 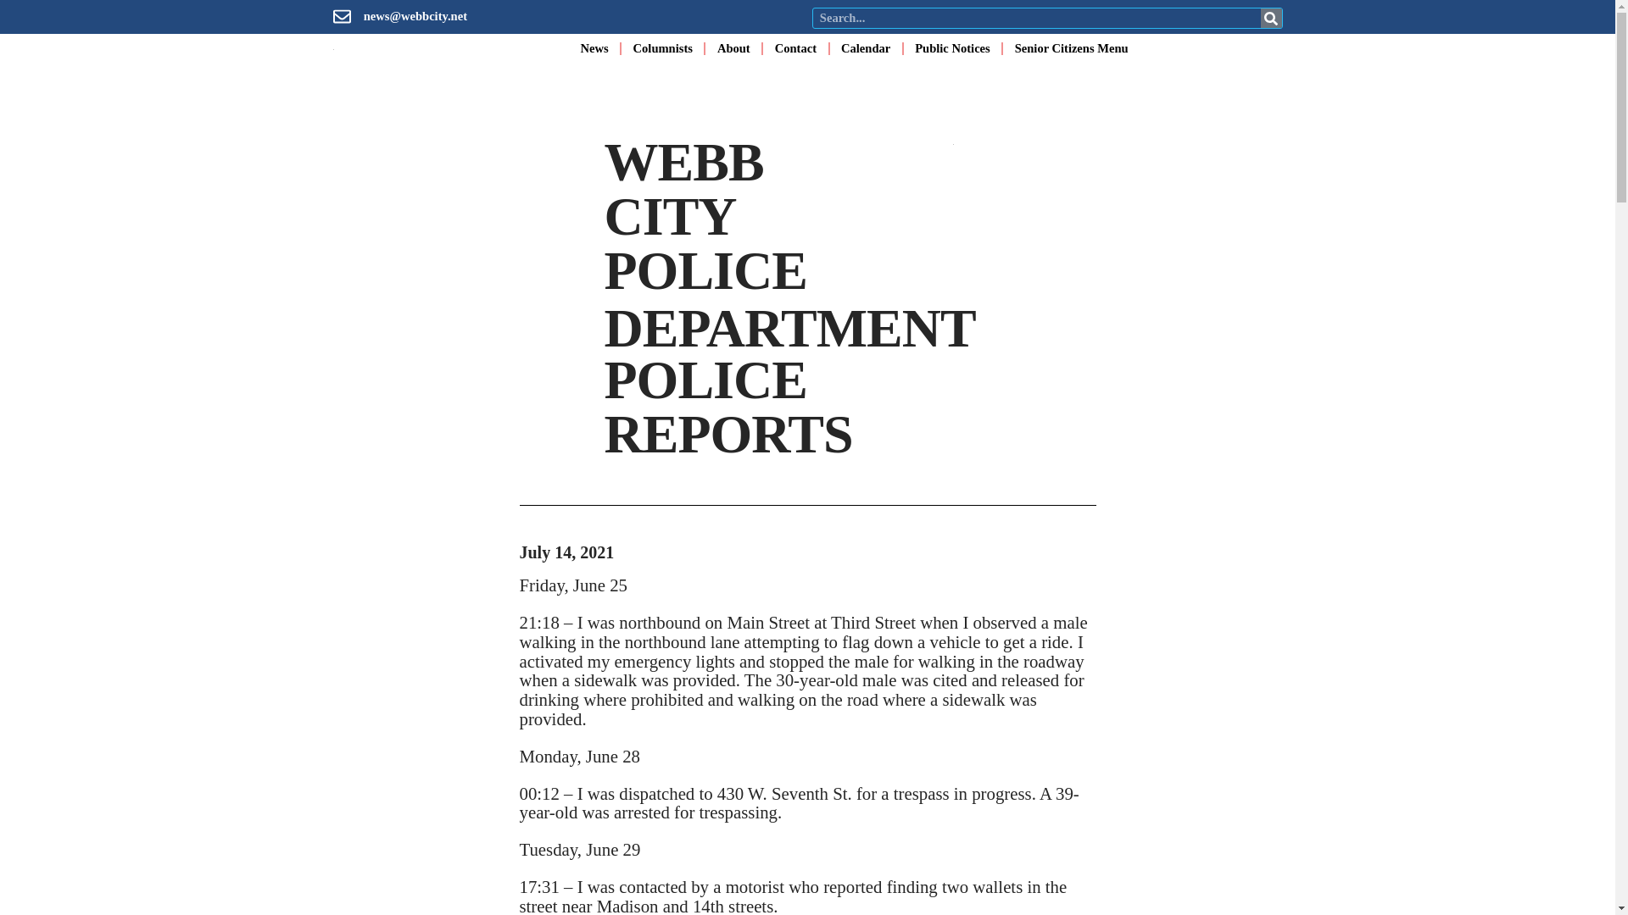 I want to click on Senior Citizens Menu, so click(x=1071, y=47).